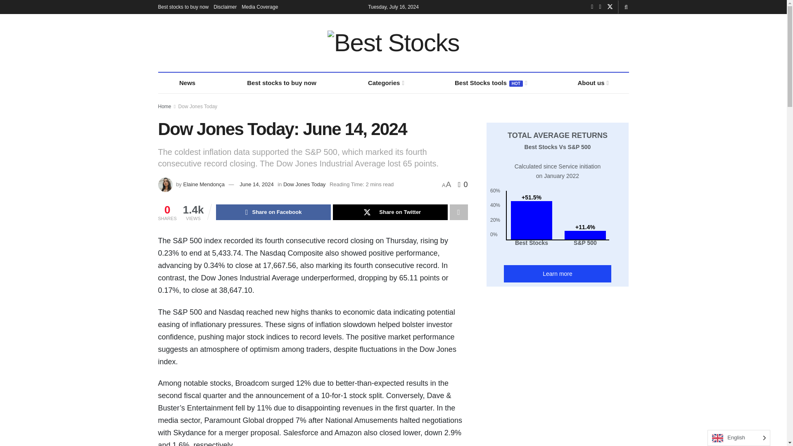 The width and height of the screenshot is (793, 446). What do you see at coordinates (282, 83) in the screenshot?
I see `Best stocks to buy now` at bounding box center [282, 83].